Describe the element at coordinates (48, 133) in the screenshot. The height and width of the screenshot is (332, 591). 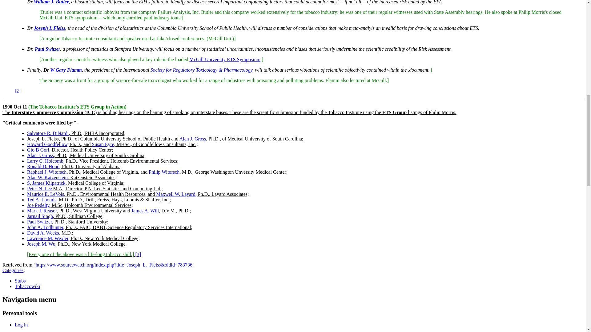
I see `Salvatore R. DiNardi` at that location.